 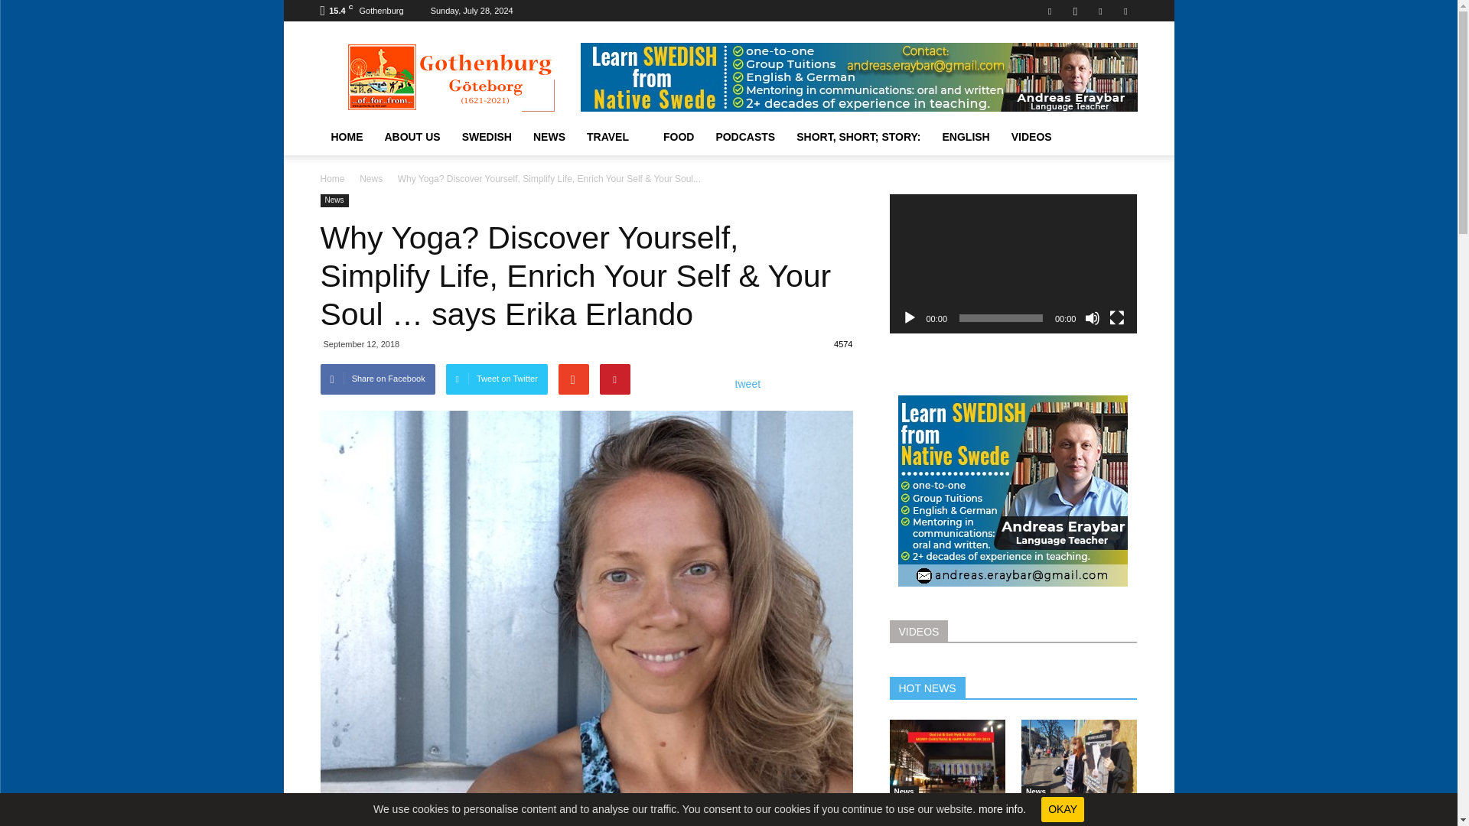 What do you see at coordinates (1125, 11) in the screenshot?
I see `Twitter` at bounding box center [1125, 11].